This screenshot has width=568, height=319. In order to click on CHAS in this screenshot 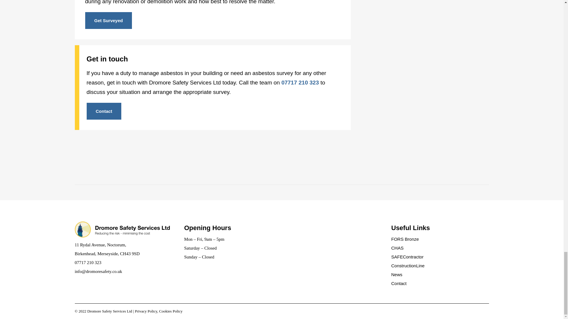, I will do `click(440, 248)`.